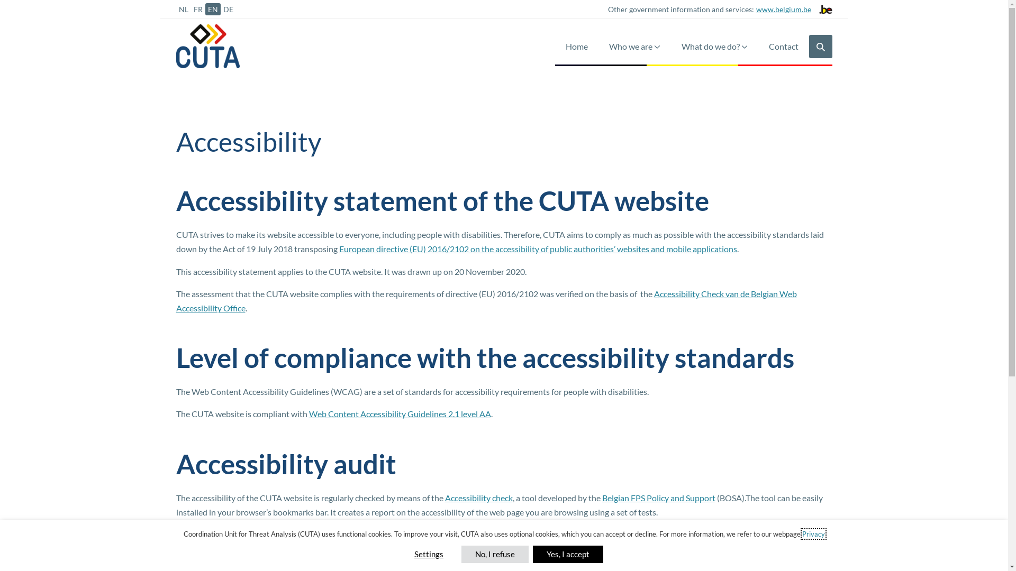 The width and height of the screenshot is (1016, 571). What do you see at coordinates (495, 554) in the screenshot?
I see `No, I refuse` at bounding box center [495, 554].